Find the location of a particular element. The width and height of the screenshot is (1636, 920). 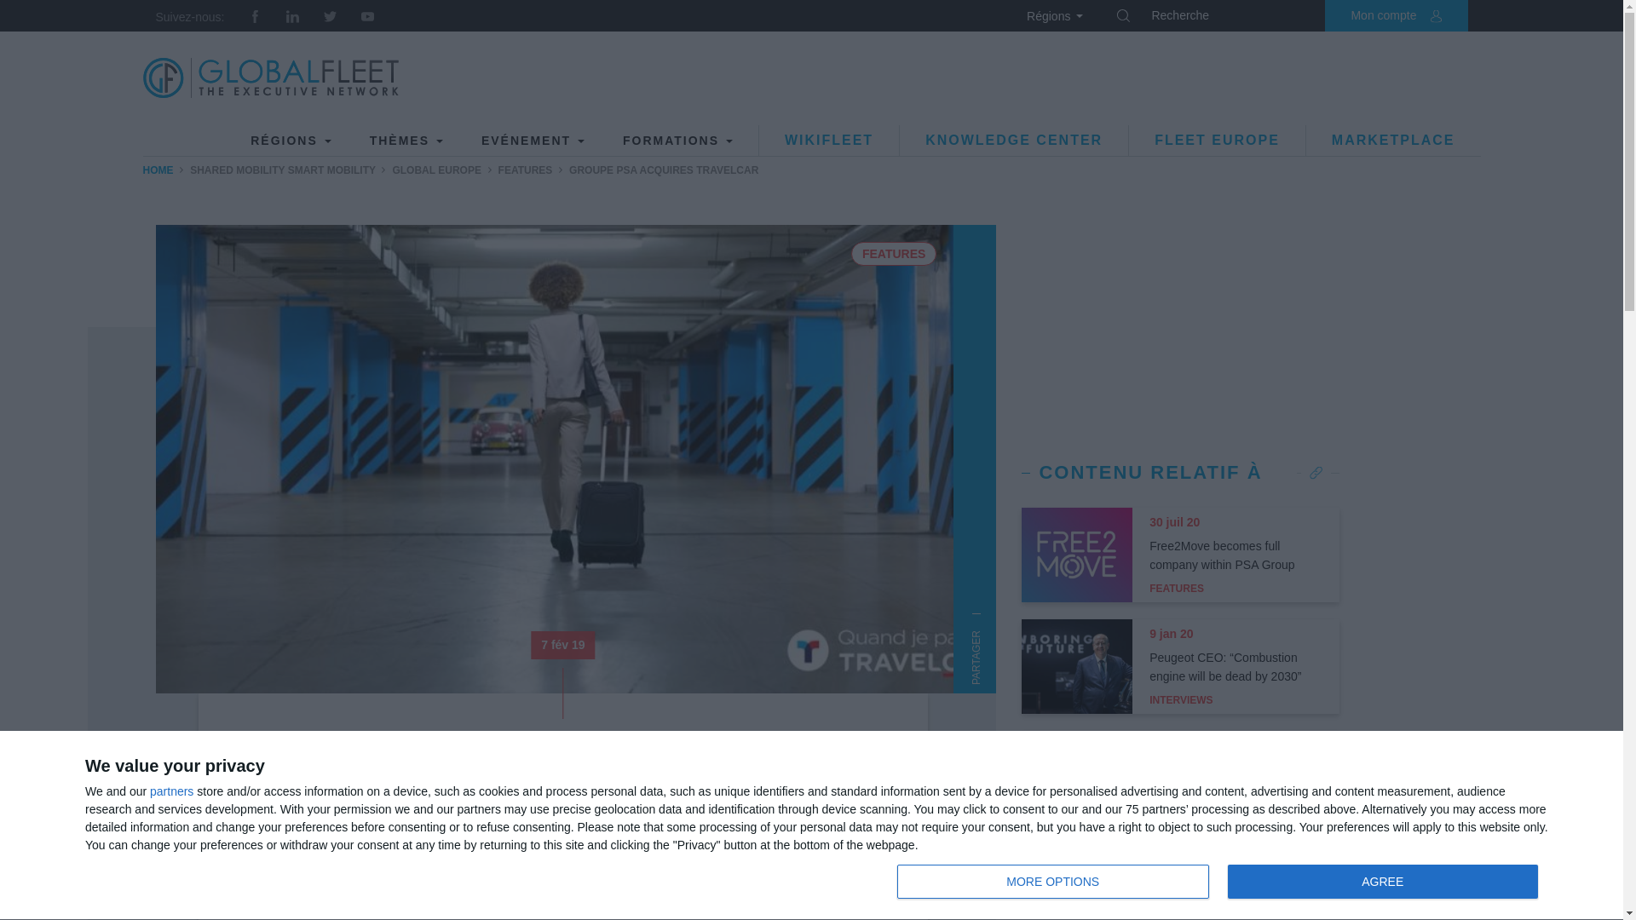

Recherche is located at coordinates (1221, 883).